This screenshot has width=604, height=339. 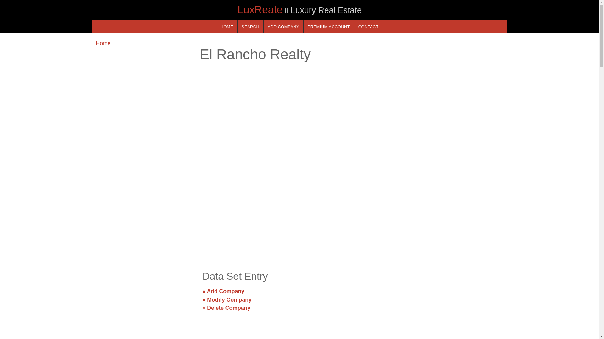 I want to click on LuxReate, so click(x=260, y=9).